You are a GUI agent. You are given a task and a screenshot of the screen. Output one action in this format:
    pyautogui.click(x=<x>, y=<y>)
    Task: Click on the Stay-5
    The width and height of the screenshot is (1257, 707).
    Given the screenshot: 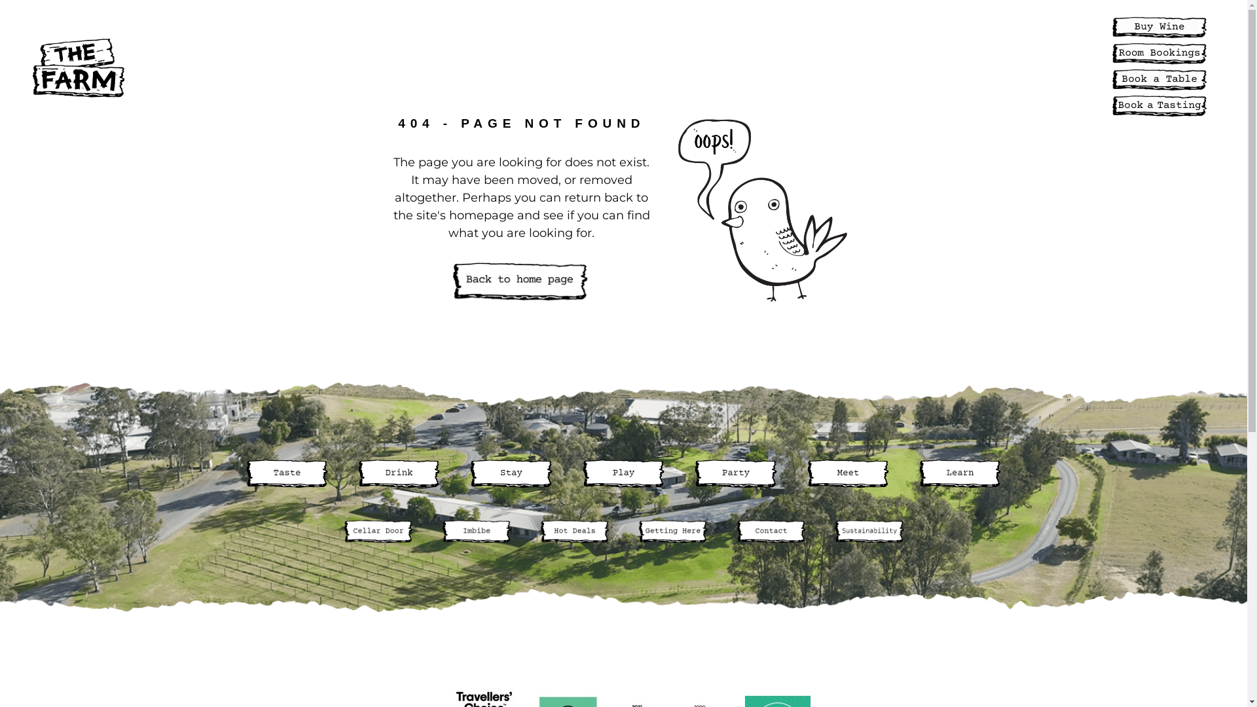 What is the action you would take?
    pyautogui.click(x=511, y=473)
    